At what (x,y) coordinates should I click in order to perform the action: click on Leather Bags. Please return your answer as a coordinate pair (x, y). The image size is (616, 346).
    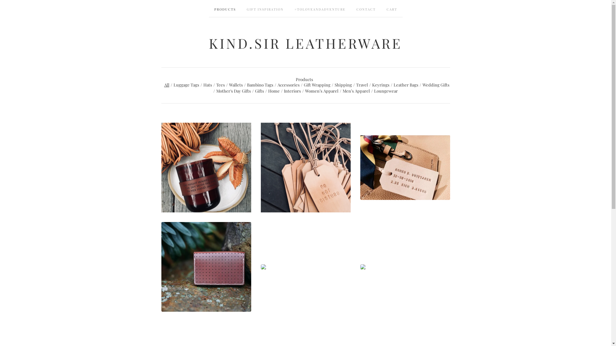
    Looking at the image, I should click on (406, 85).